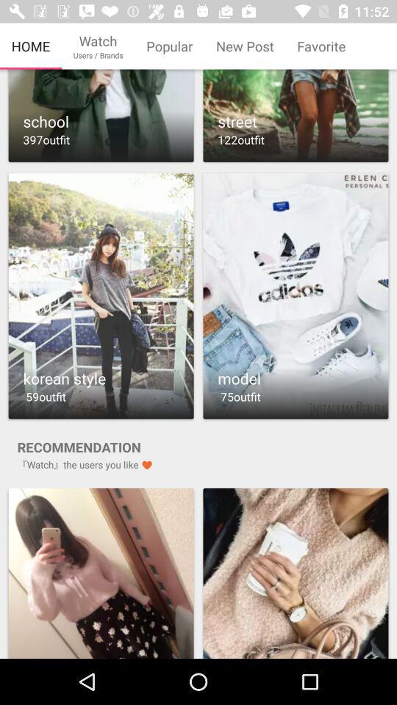 The height and width of the screenshot is (705, 397). Describe the element at coordinates (101, 117) in the screenshot. I see `select the first image which is below home` at that location.